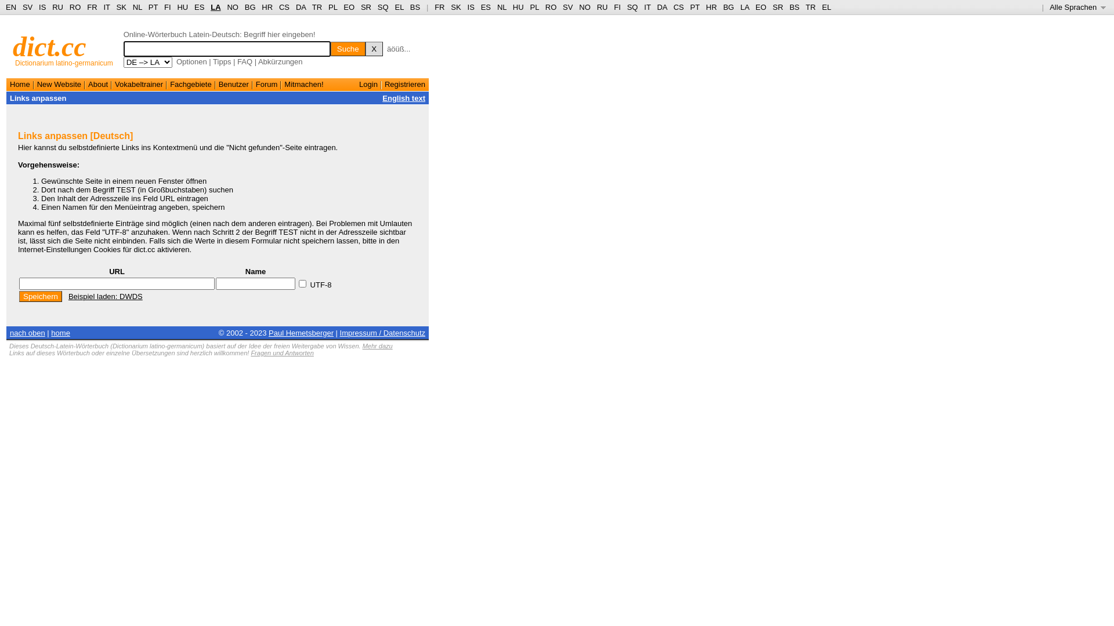 Image resolution: width=1114 pixels, height=626 pixels. What do you see at coordinates (374, 49) in the screenshot?
I see `X` at bounding box center [374, 49].